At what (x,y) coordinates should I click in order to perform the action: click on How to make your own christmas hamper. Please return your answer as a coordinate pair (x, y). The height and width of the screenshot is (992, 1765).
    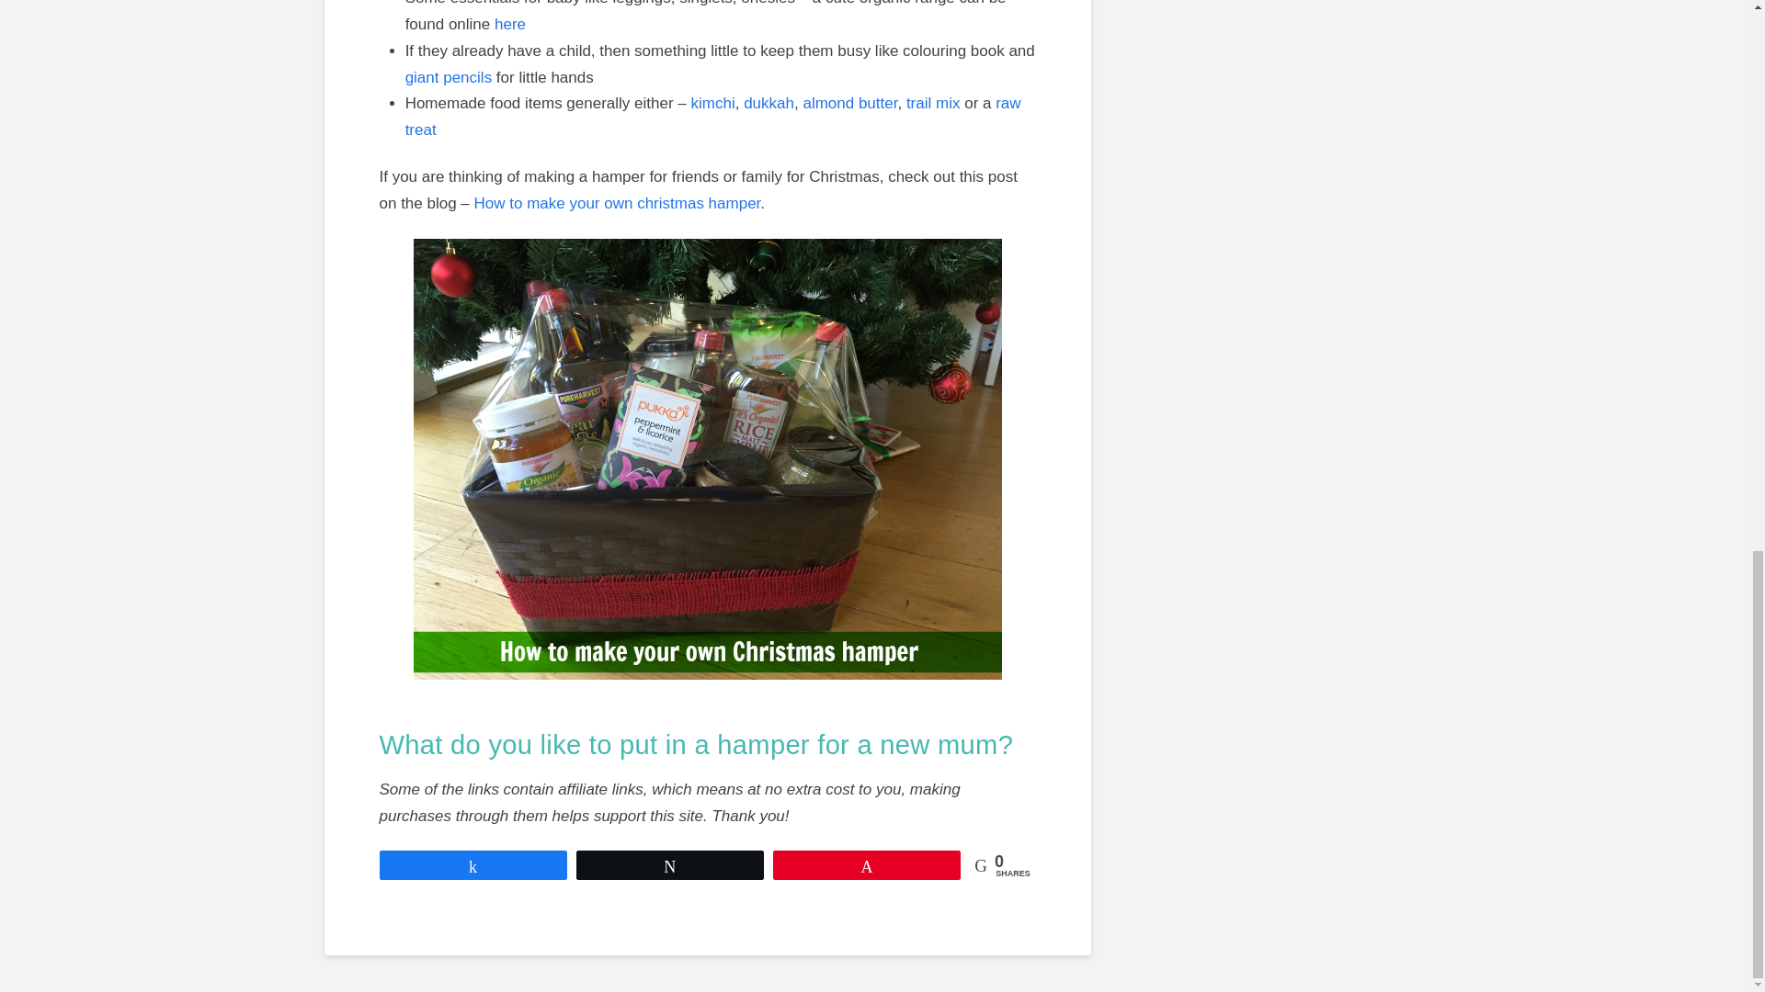
    Looking at the image, I should click on (618, 203).